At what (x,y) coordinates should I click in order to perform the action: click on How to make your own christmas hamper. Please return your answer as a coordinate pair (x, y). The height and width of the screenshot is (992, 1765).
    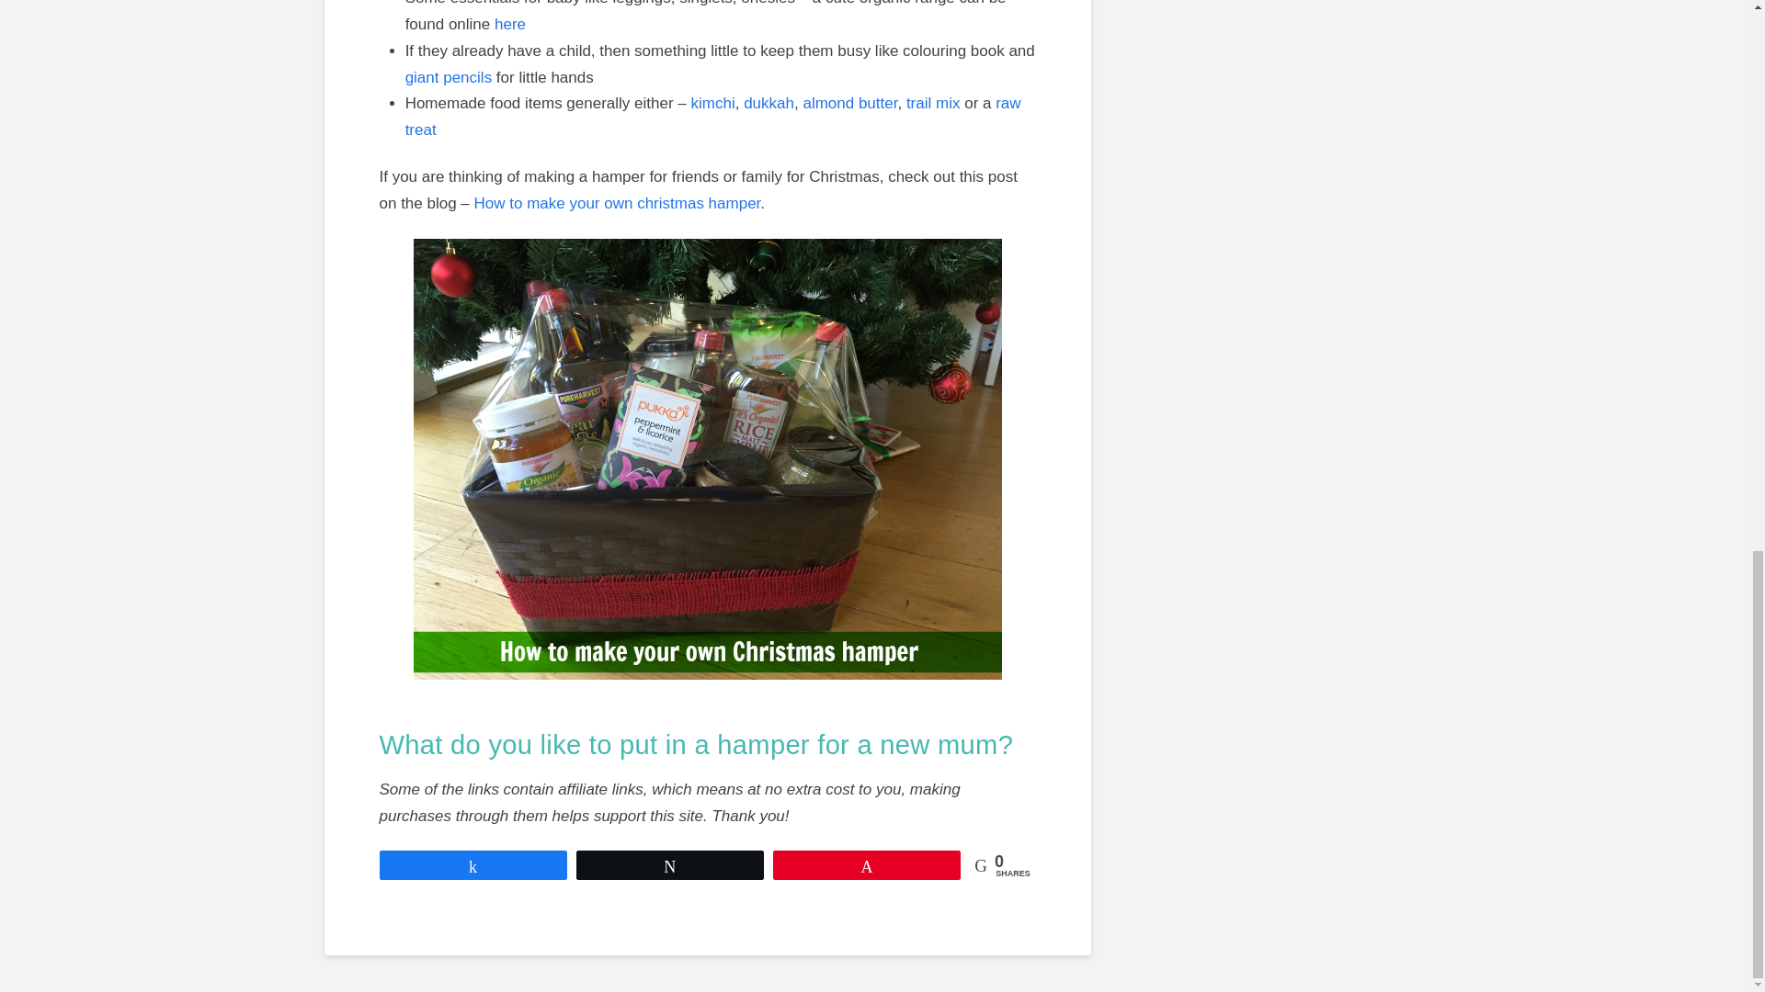
    Looking at the image, I should click on (618, 203).